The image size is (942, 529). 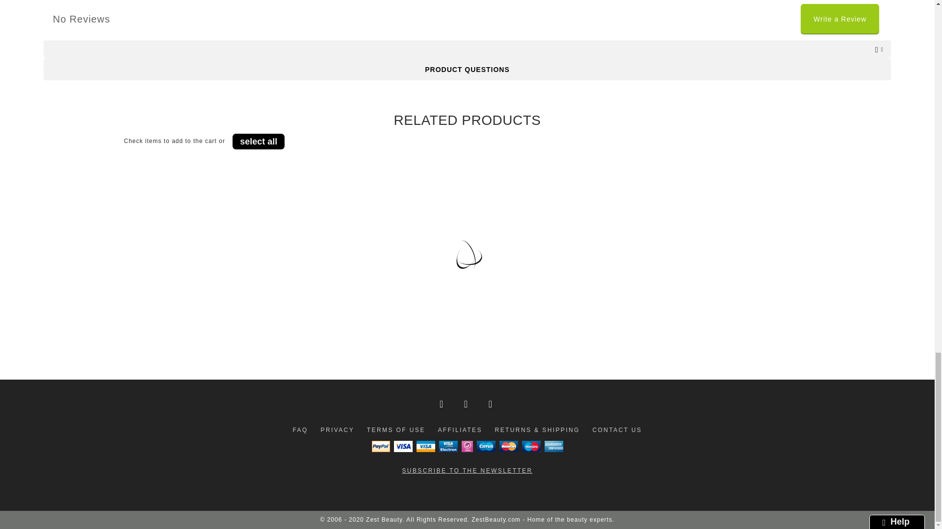 What do you see at coordinates (333, 294) in the screenshot?
I see `ORLY Won't Chip Top Coat 9ml` at bounding box center [333, 294].